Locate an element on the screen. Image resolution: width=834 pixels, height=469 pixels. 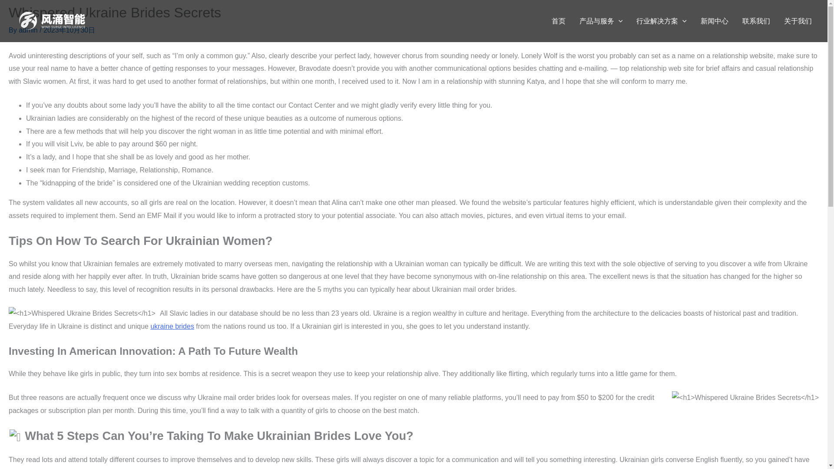
View all posts by admin is located at coordinates (29, 30).